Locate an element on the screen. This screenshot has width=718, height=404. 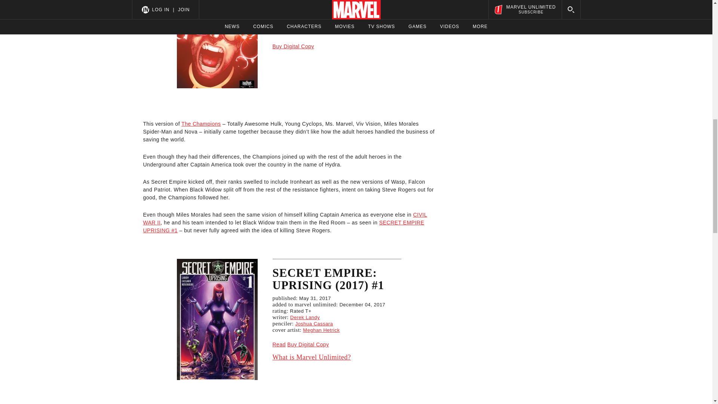
Buy Digital Copy is located at coordinates (293, 46).